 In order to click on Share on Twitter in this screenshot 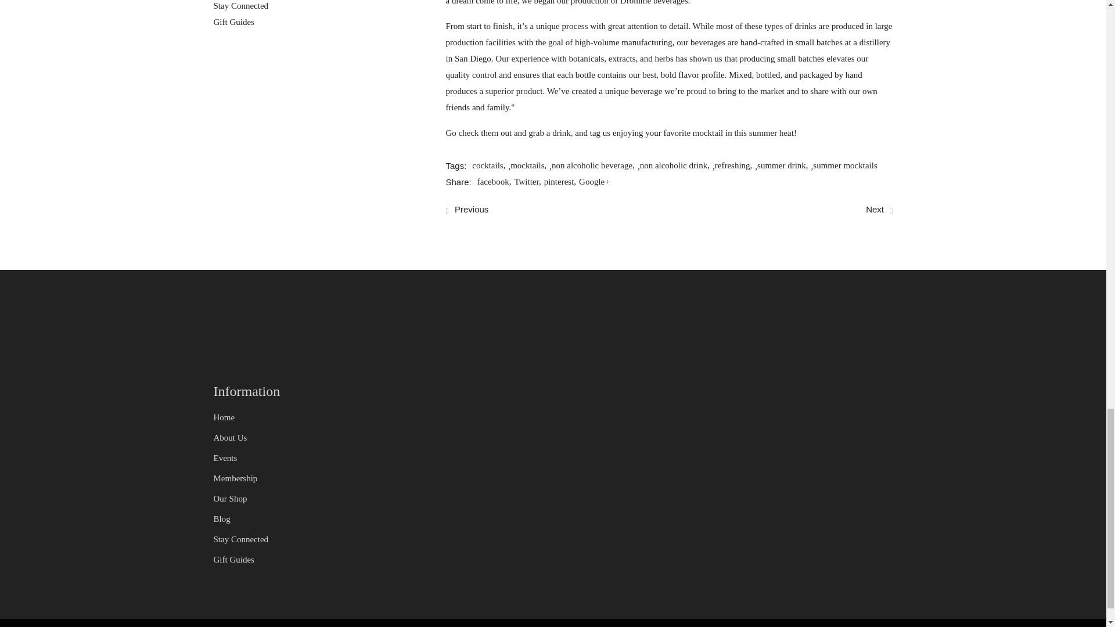, I will do `click(528, 182)`.